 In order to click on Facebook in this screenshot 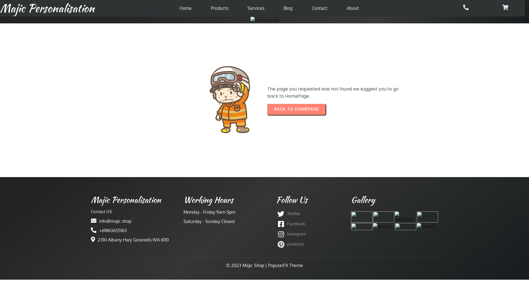, I will do `click(311, 224)`.